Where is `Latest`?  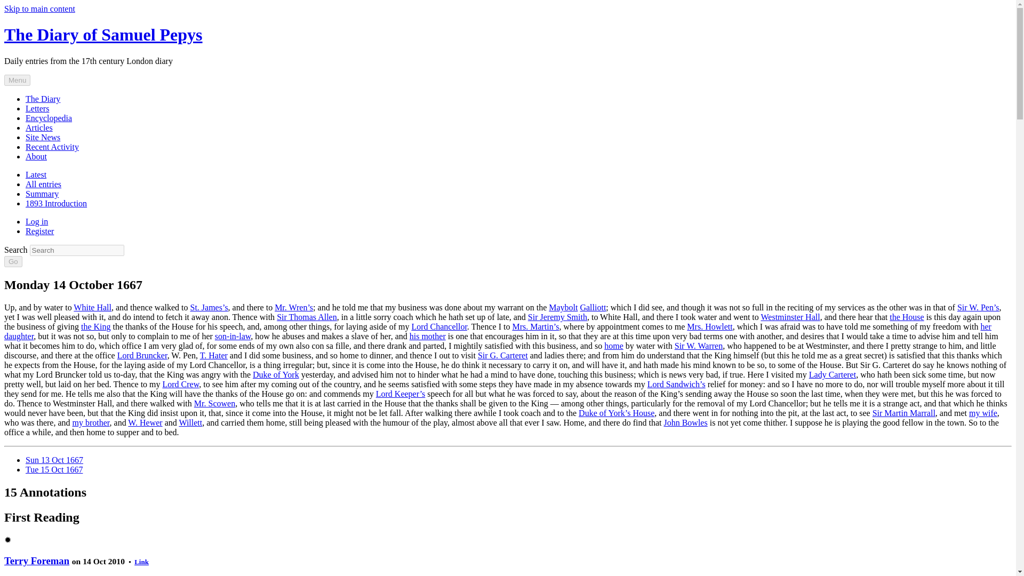
Latest is located at coordinates (36, 174).